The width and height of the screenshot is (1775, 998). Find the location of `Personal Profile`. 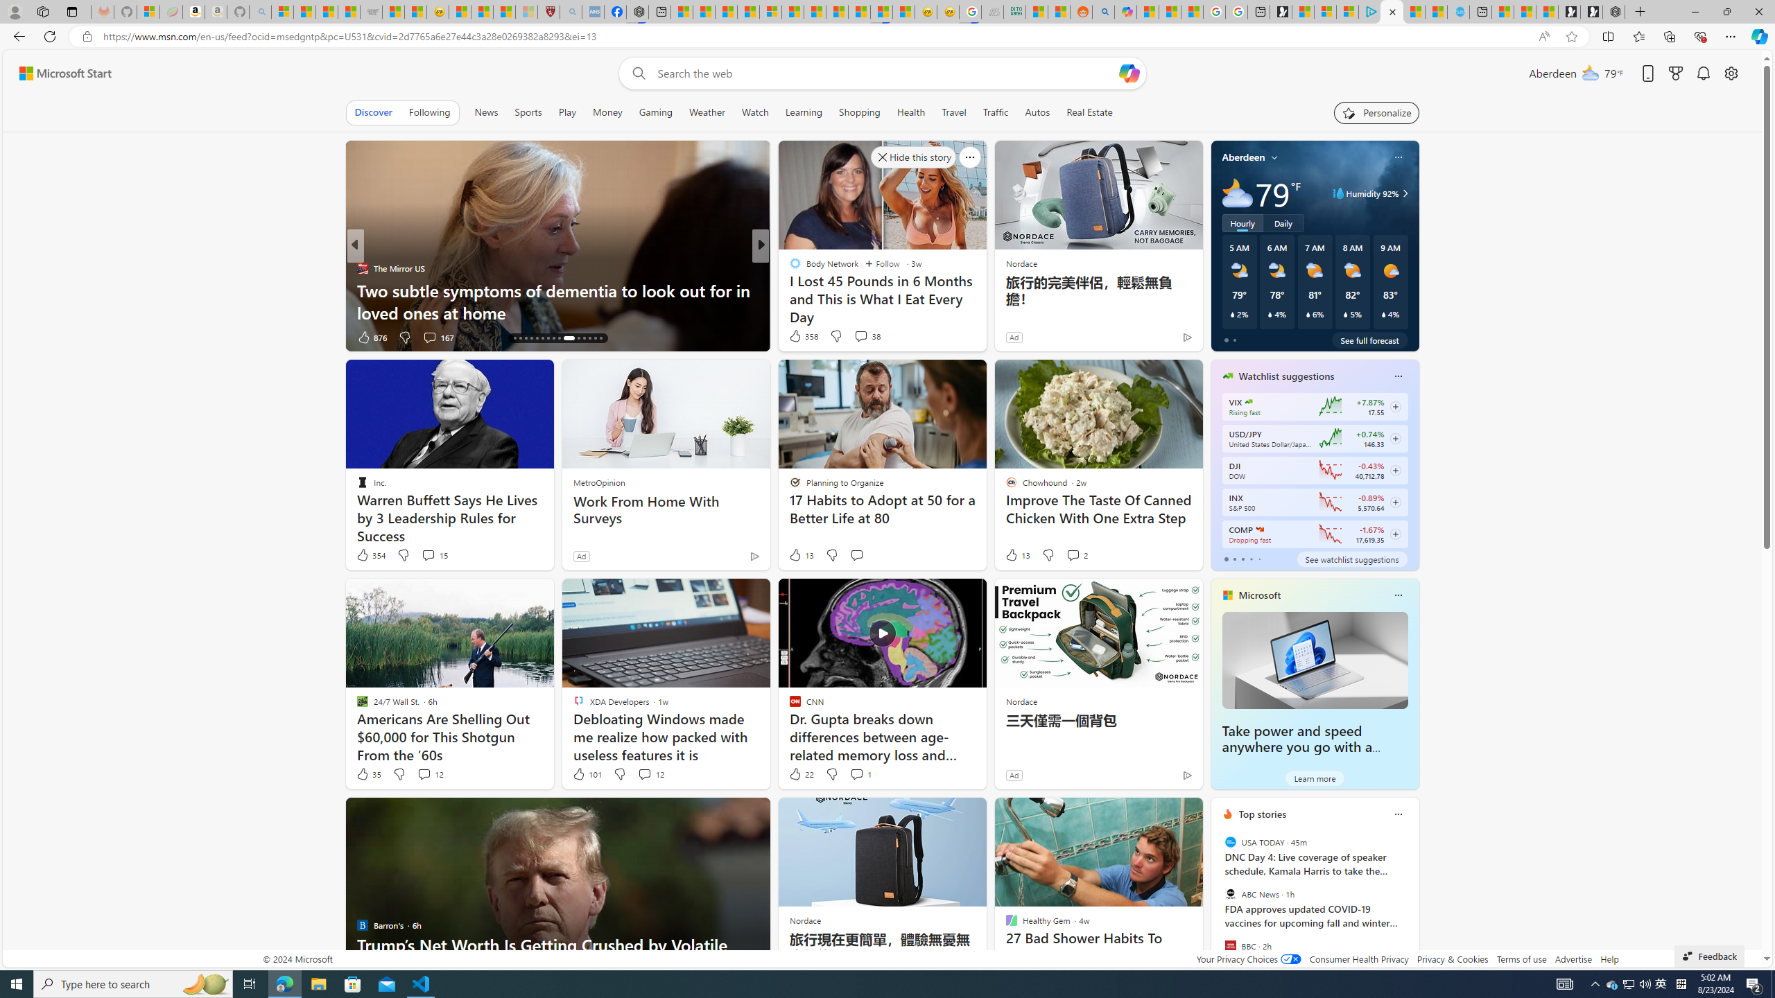

Personal Profile is located at coordinates (15, 11).